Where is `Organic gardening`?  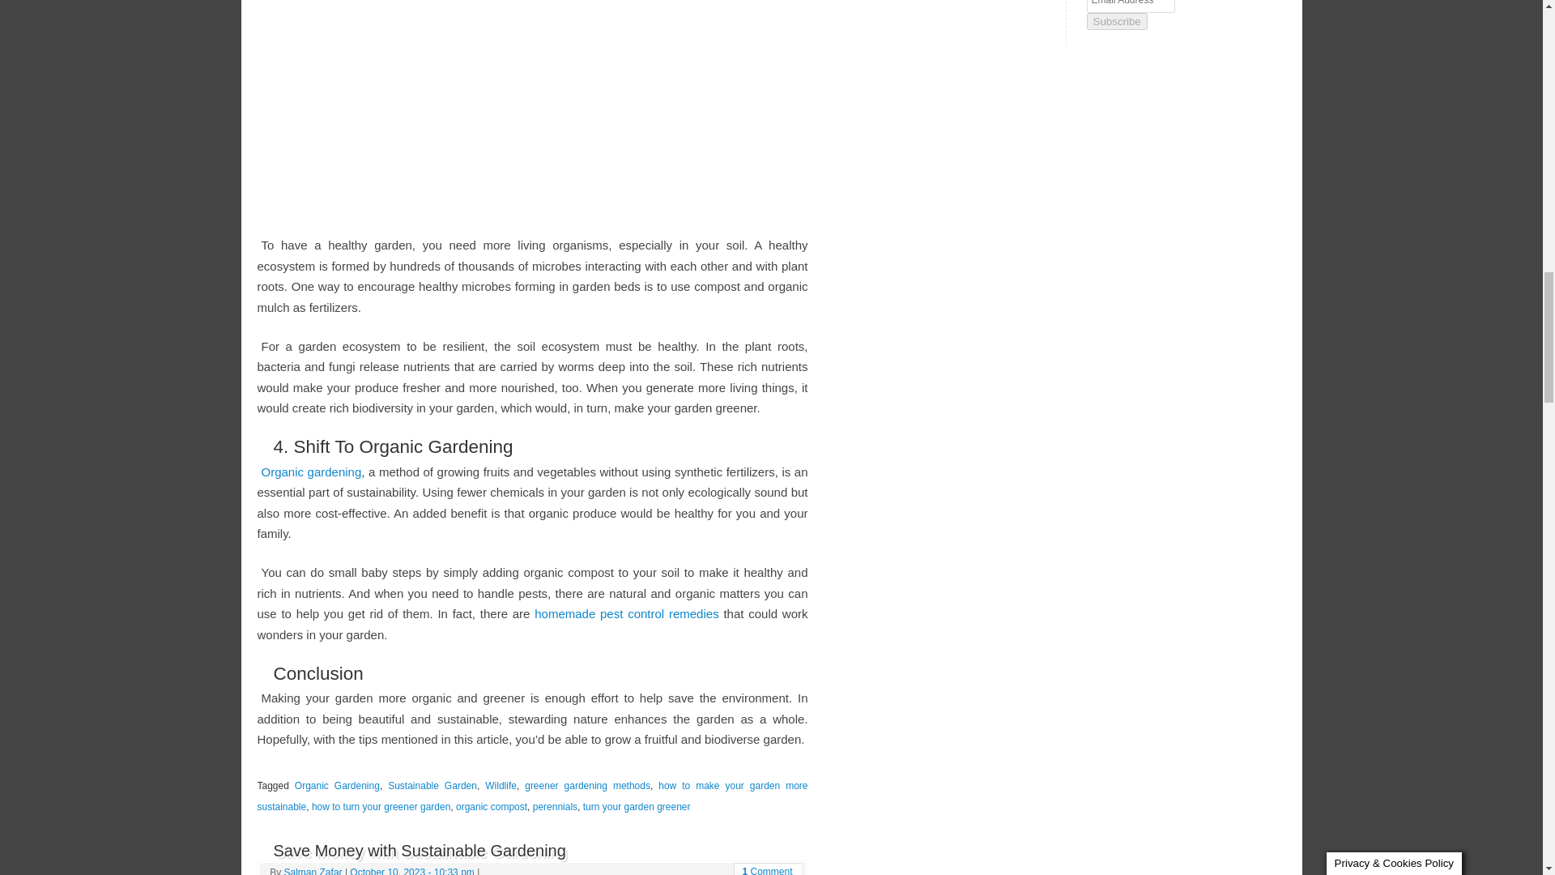 Organic gardening is located at coordinates (311, 472).